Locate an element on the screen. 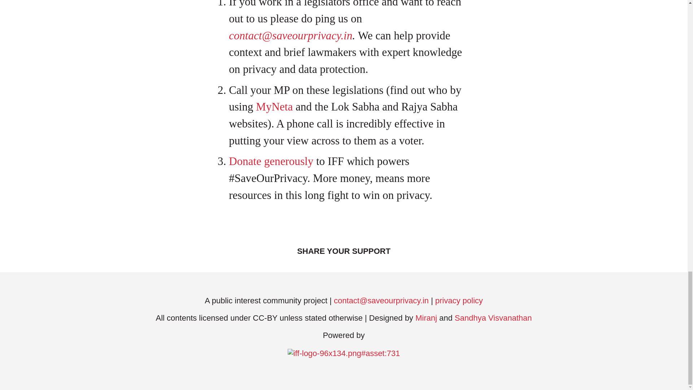  Sandhya Visvanathan is located at coordinates (493, 318).